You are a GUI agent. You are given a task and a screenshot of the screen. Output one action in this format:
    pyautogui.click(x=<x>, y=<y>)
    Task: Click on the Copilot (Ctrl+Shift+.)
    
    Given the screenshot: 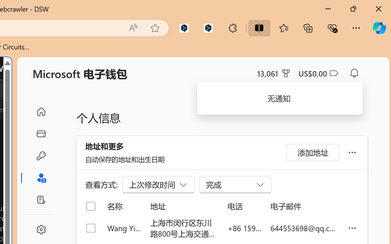 What is the action you would take?
    pyautogui.click(x=379, y=28)
    